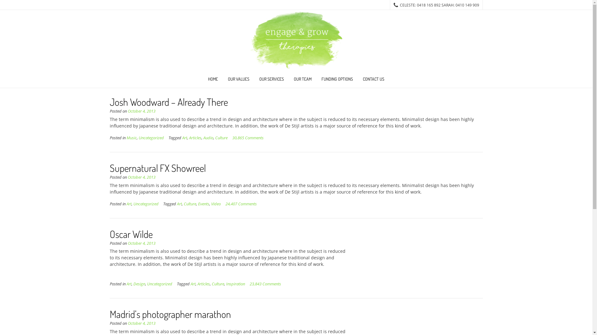 The image size is (597, 335). Describe the element at coordinates (241, 204) in the screenshot. I see `24,407 Comments` at that location.